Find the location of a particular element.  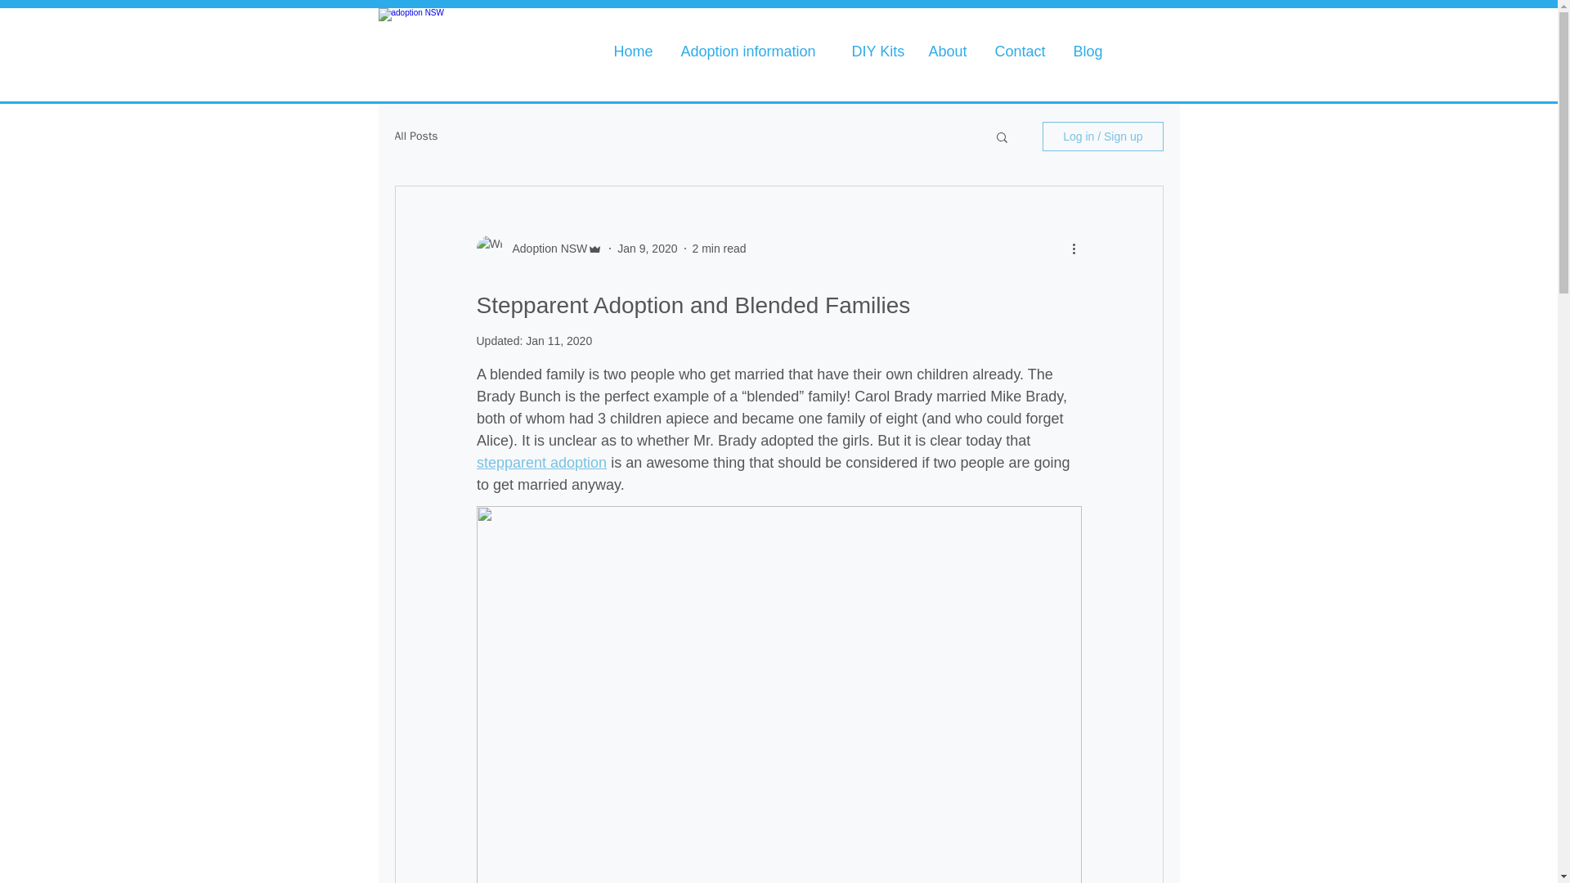

stepparent adoption is located at coordinates (541, 463).